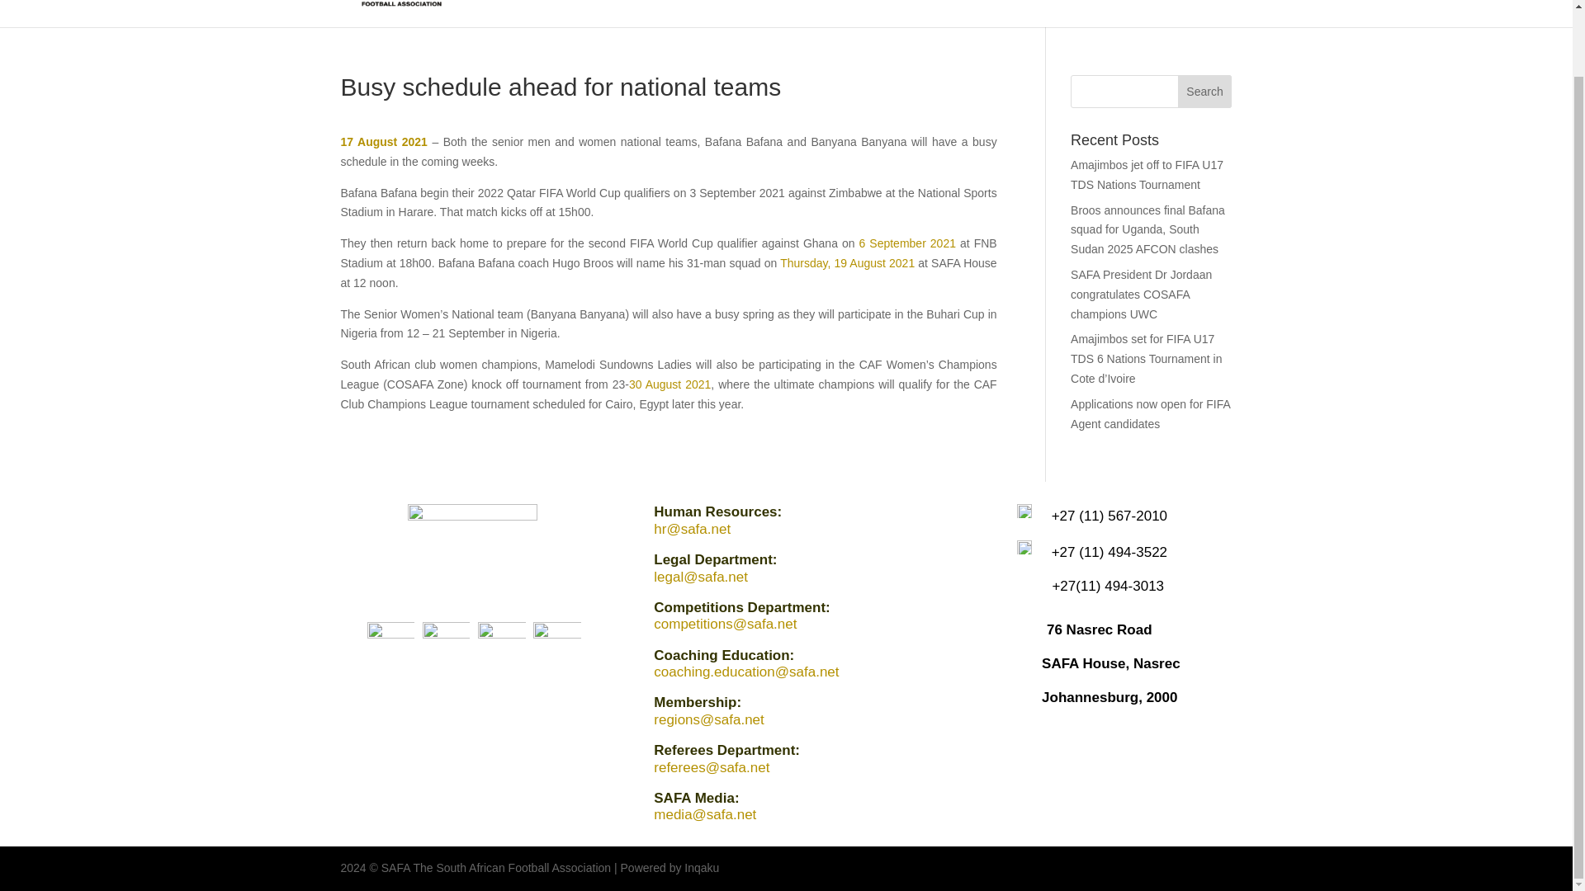 Image resolution: width=1585 pixels, height=891 pixels. I want to click on SAFA House, Nasrec, so click(1111, 663).